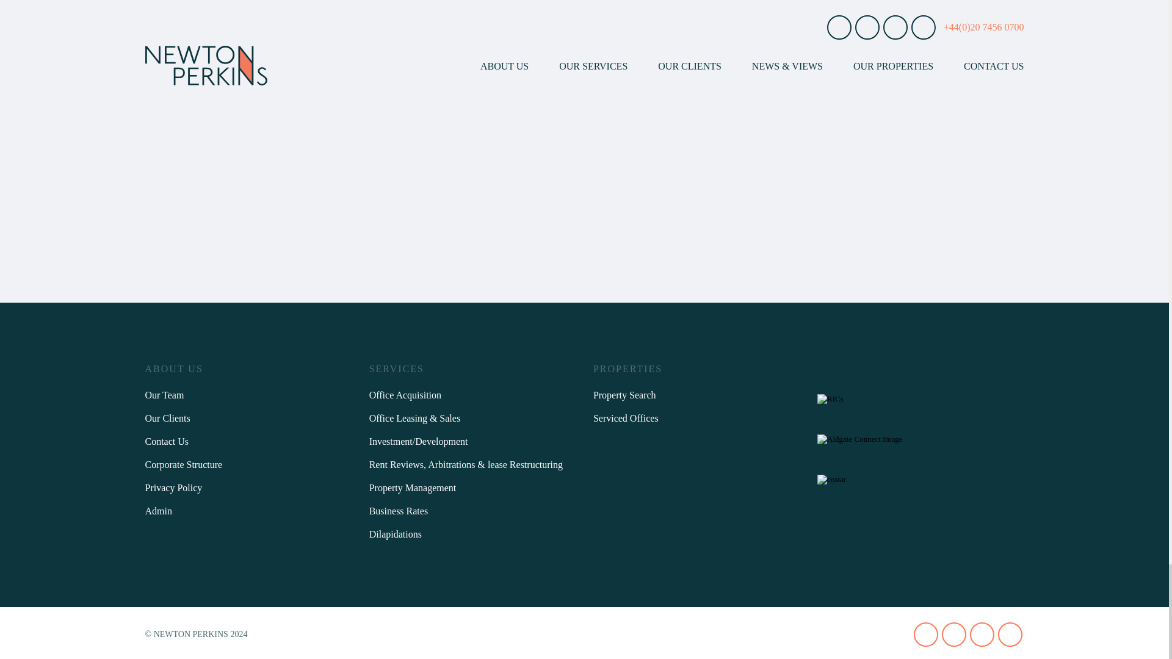 This screenshot has height=659, width=1172. What do you see at coordinates (248, 465) in the screenshot?
I see `Corporate Structure` at bounding box center [248, 465].